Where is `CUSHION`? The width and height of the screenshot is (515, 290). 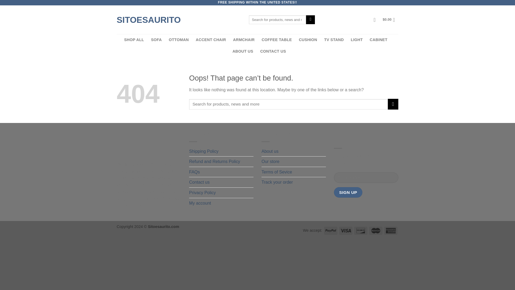 CUSHION is located at coordinates (308, 40).